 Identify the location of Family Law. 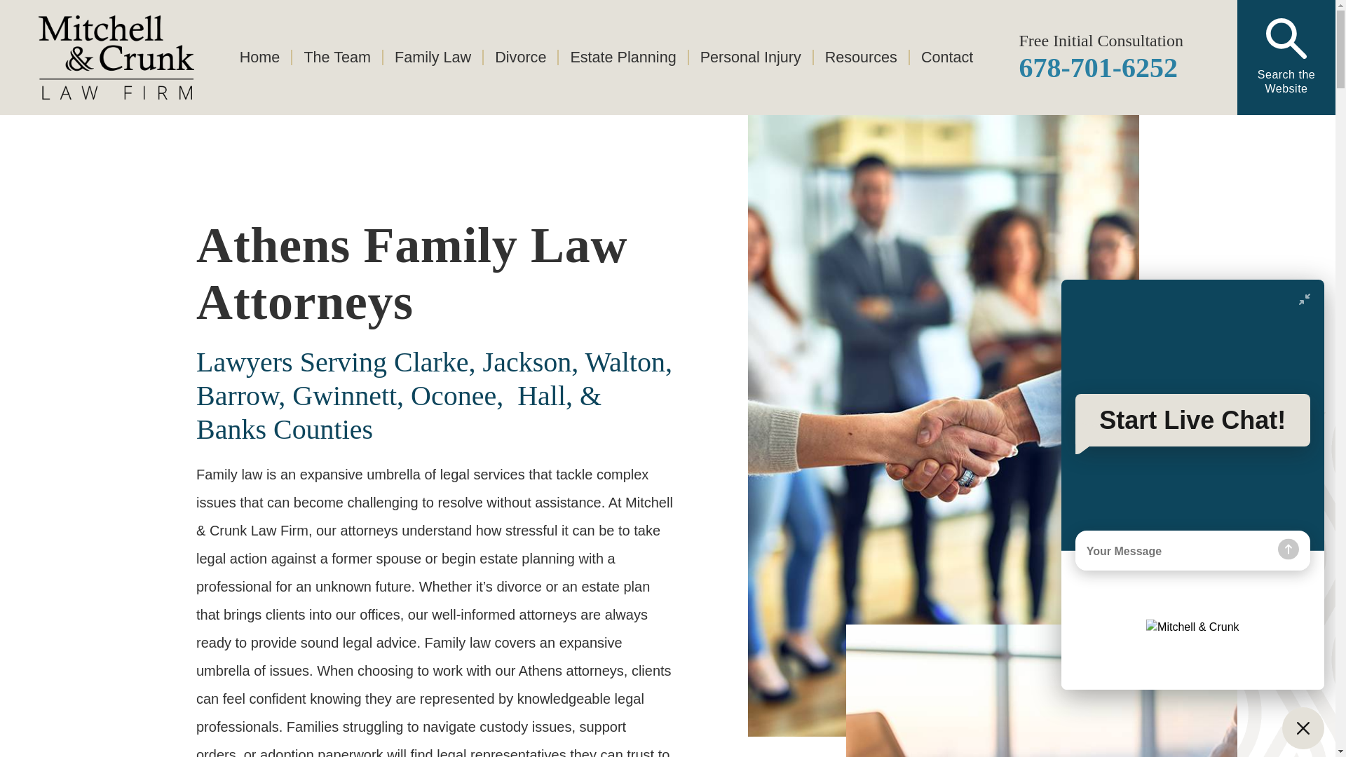
(432, 57).